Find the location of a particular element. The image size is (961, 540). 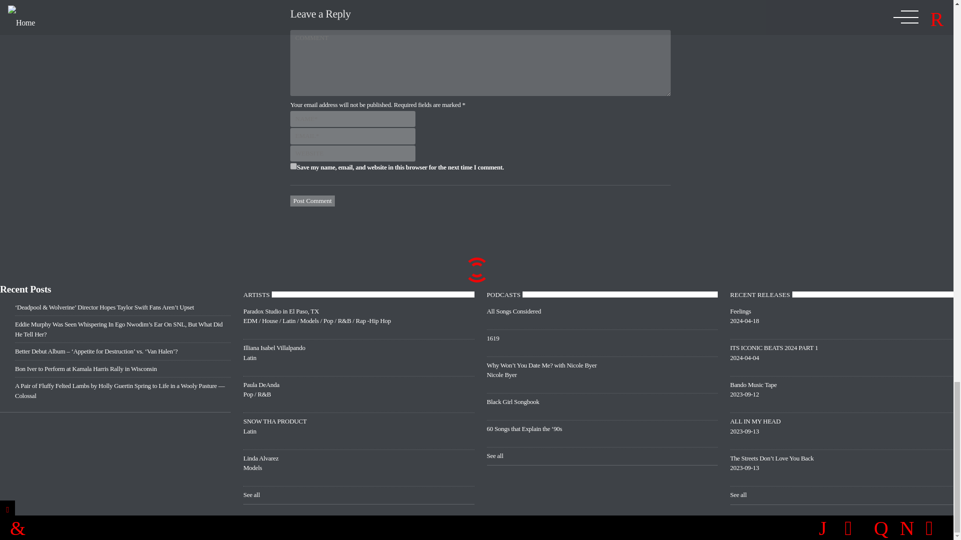

Post Comment is located at coordinates (358, 357).